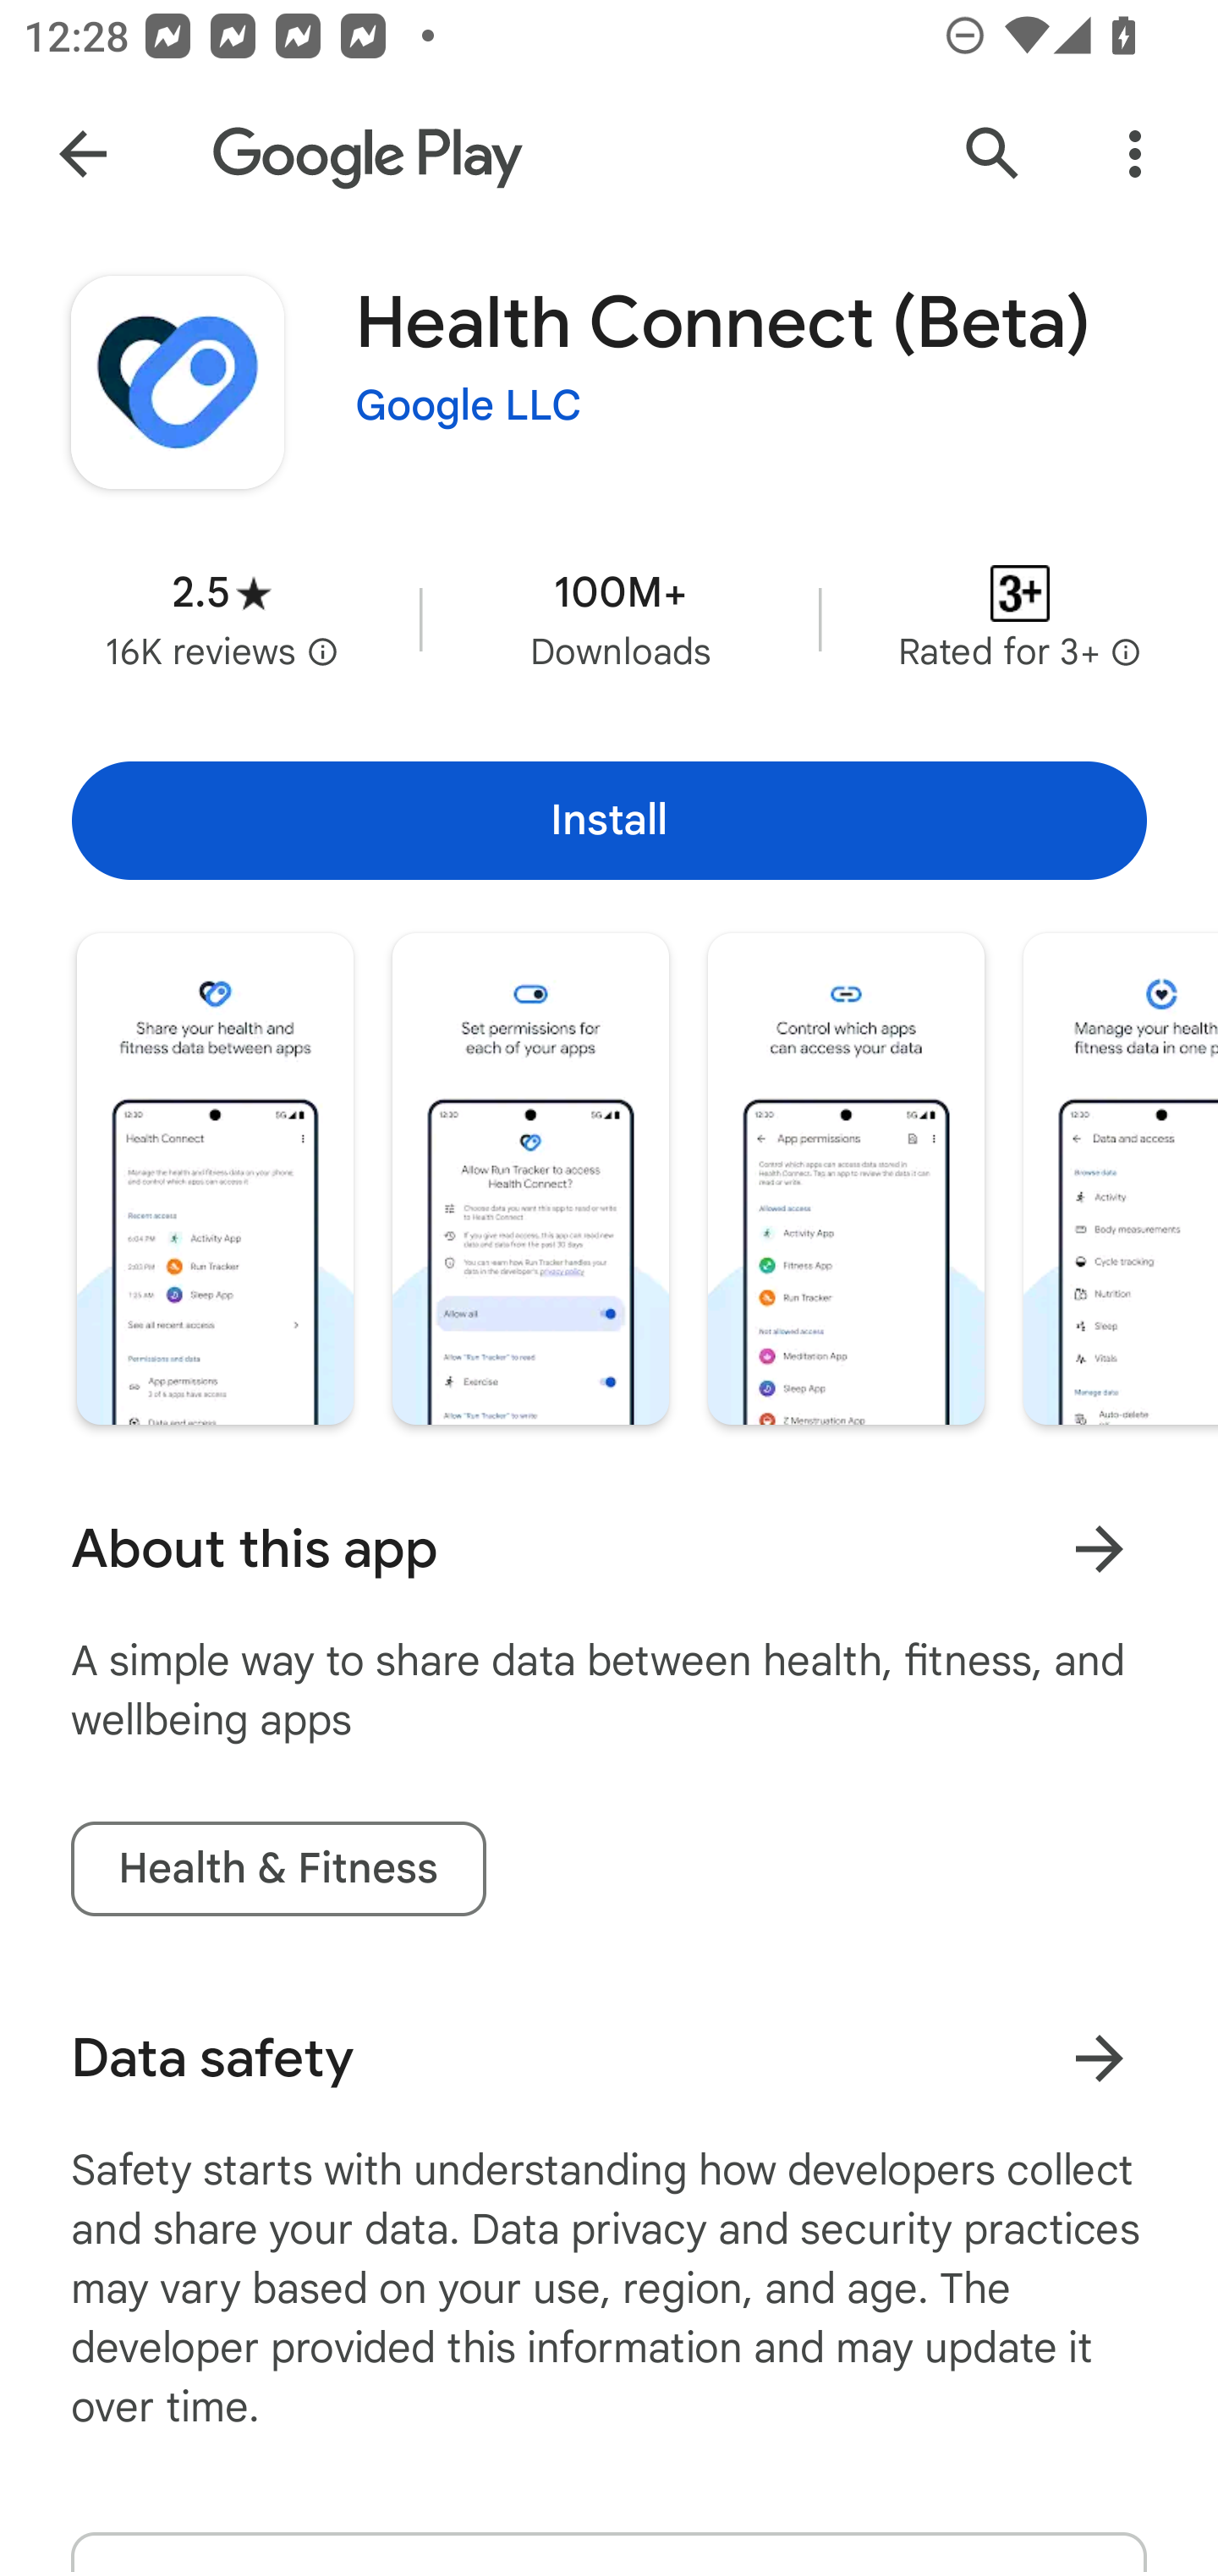 Image resolution: width=1218 pixels, height=2572 pixels. Describe the element at coordinates (469, 406) in the screenshot. I see `Google LLC` at that location.